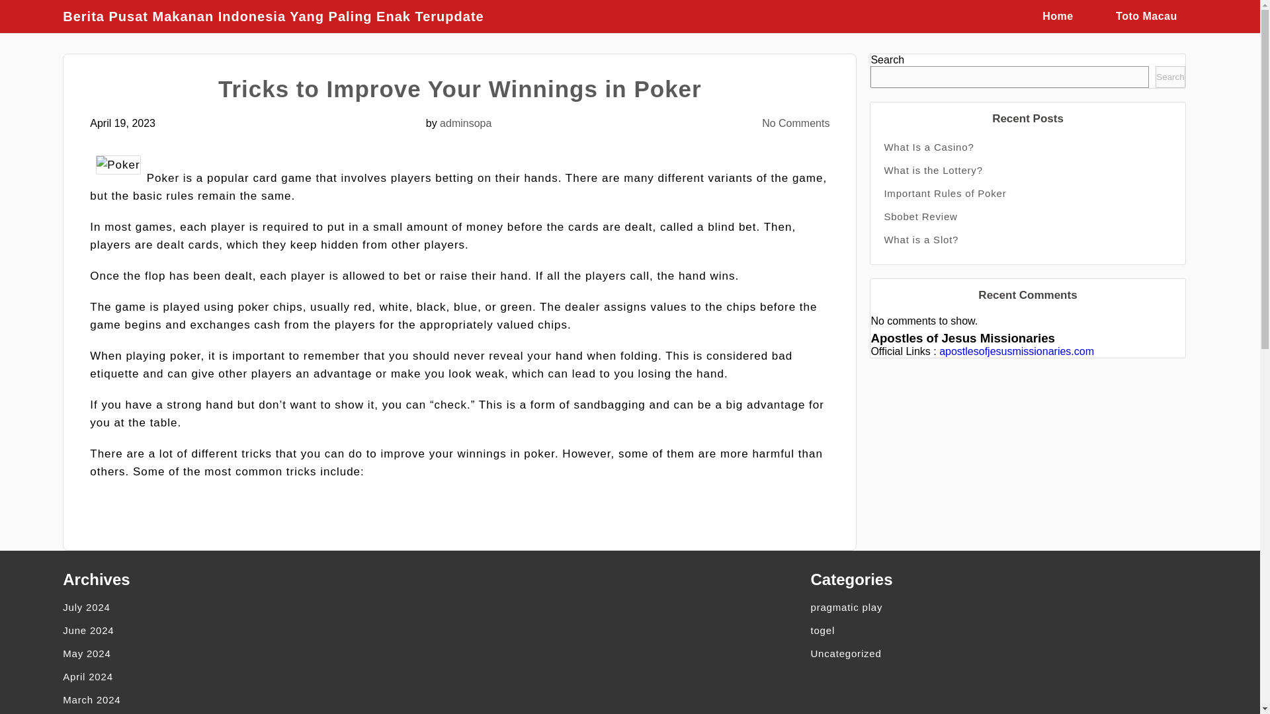 The height and width of the screenshot is (714, 1270). Describe the element at coordinates (1027, 193) in the screenshot. I see `Important Rules of Poker` at that location.